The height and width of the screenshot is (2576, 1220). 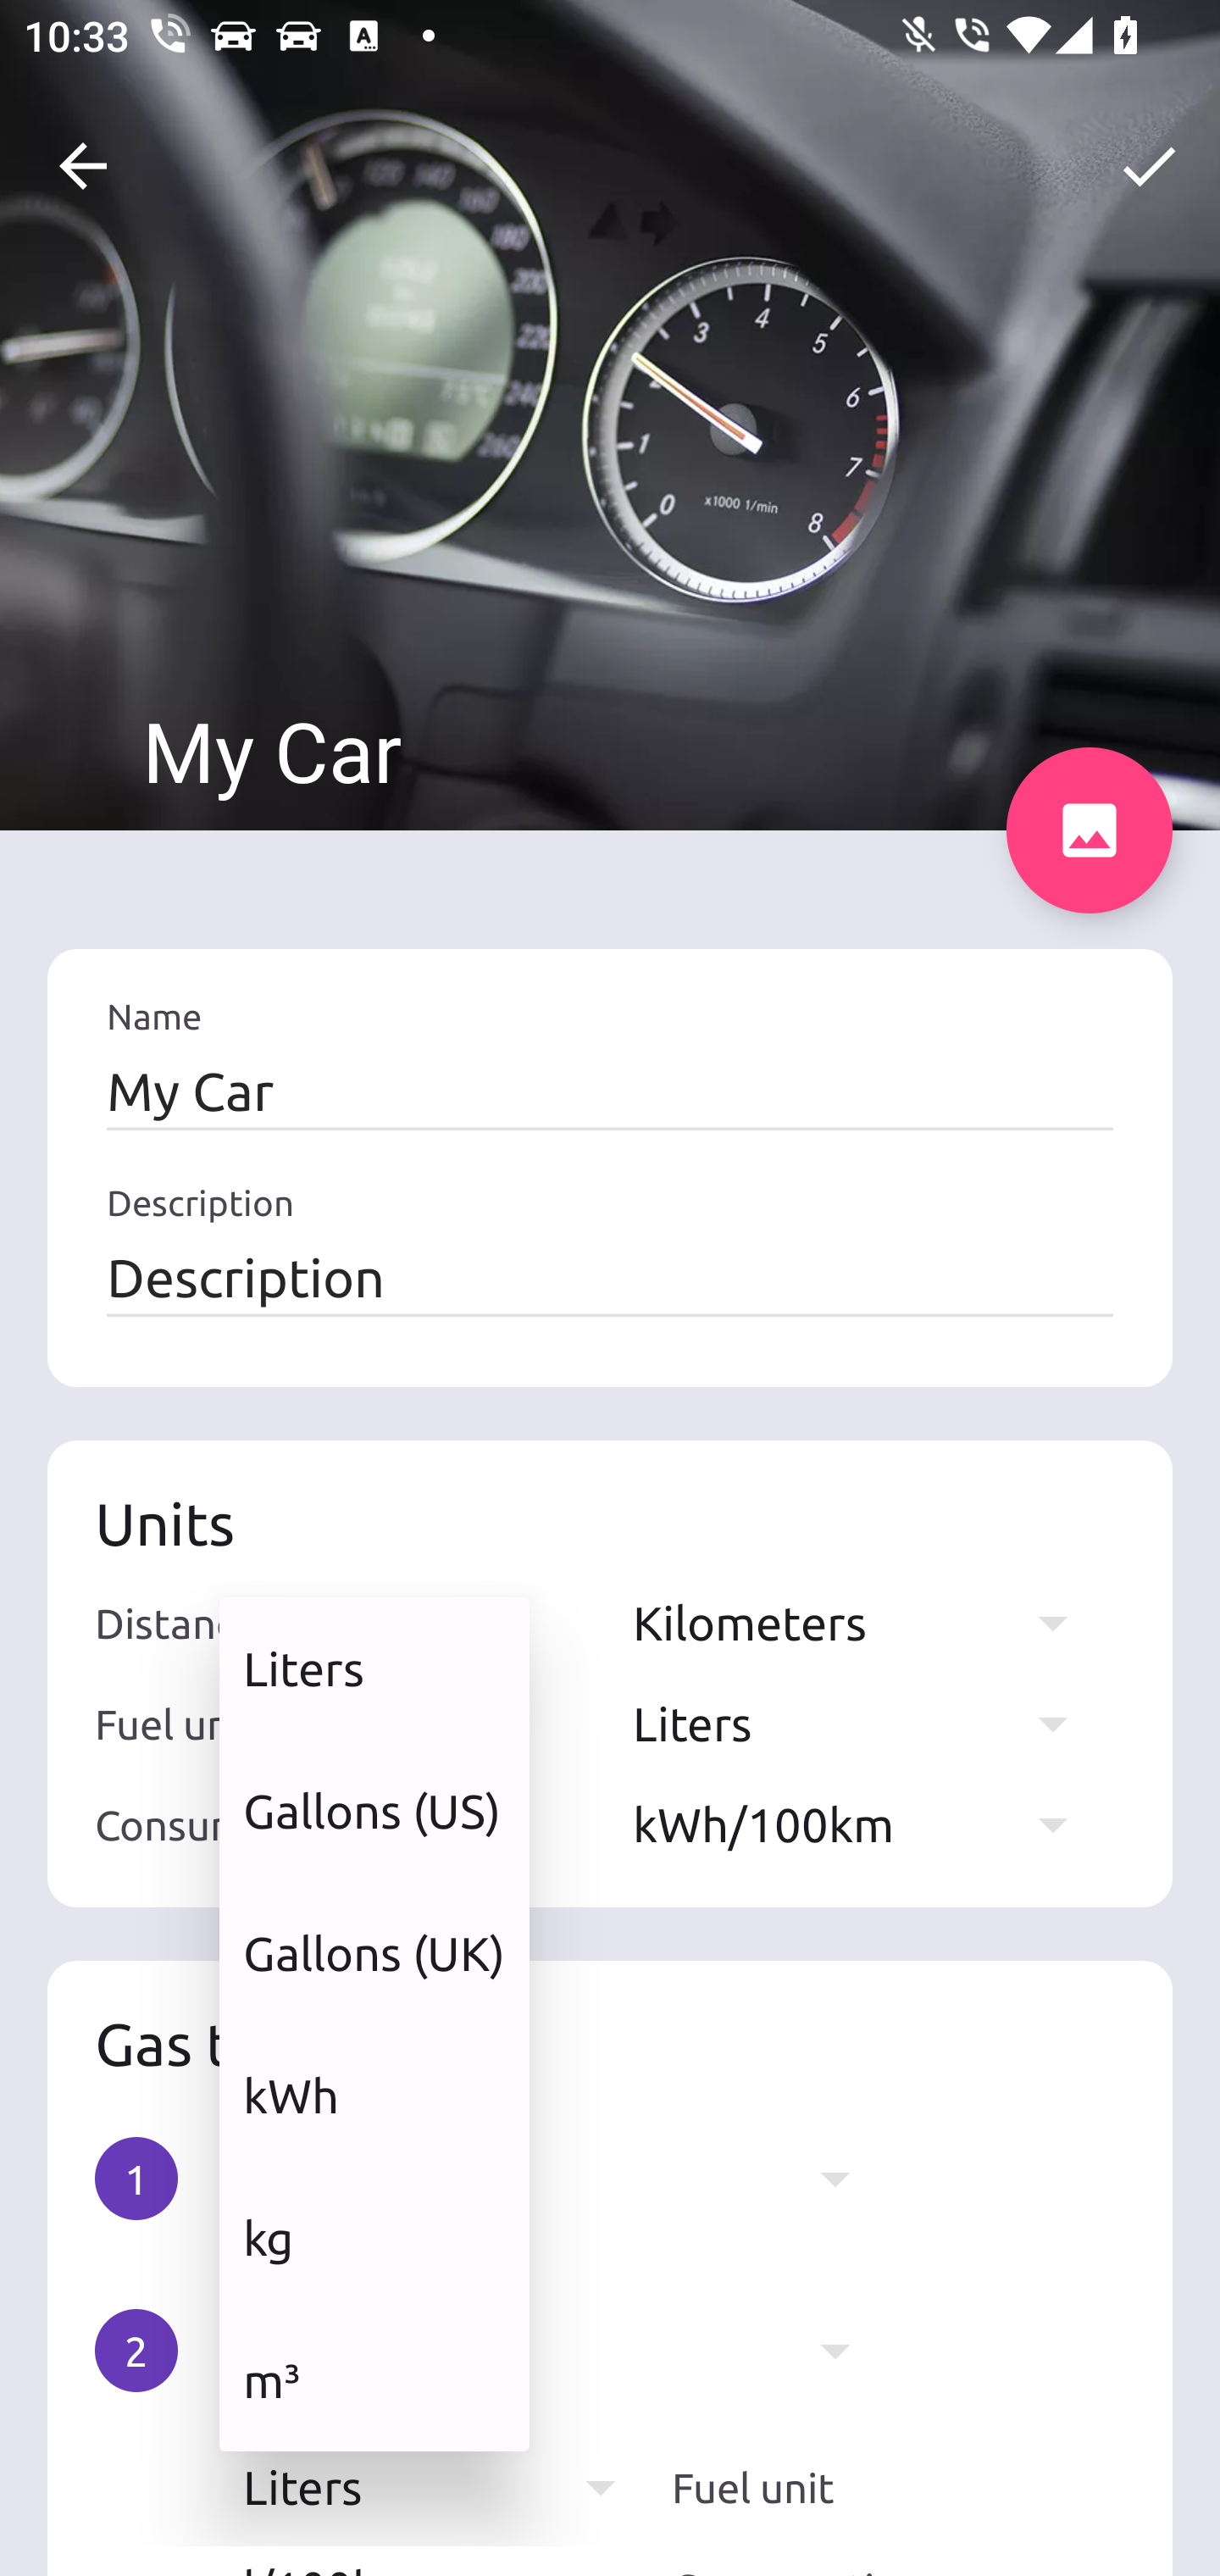 I want to click on kWh, so click(x=374, y=2095).